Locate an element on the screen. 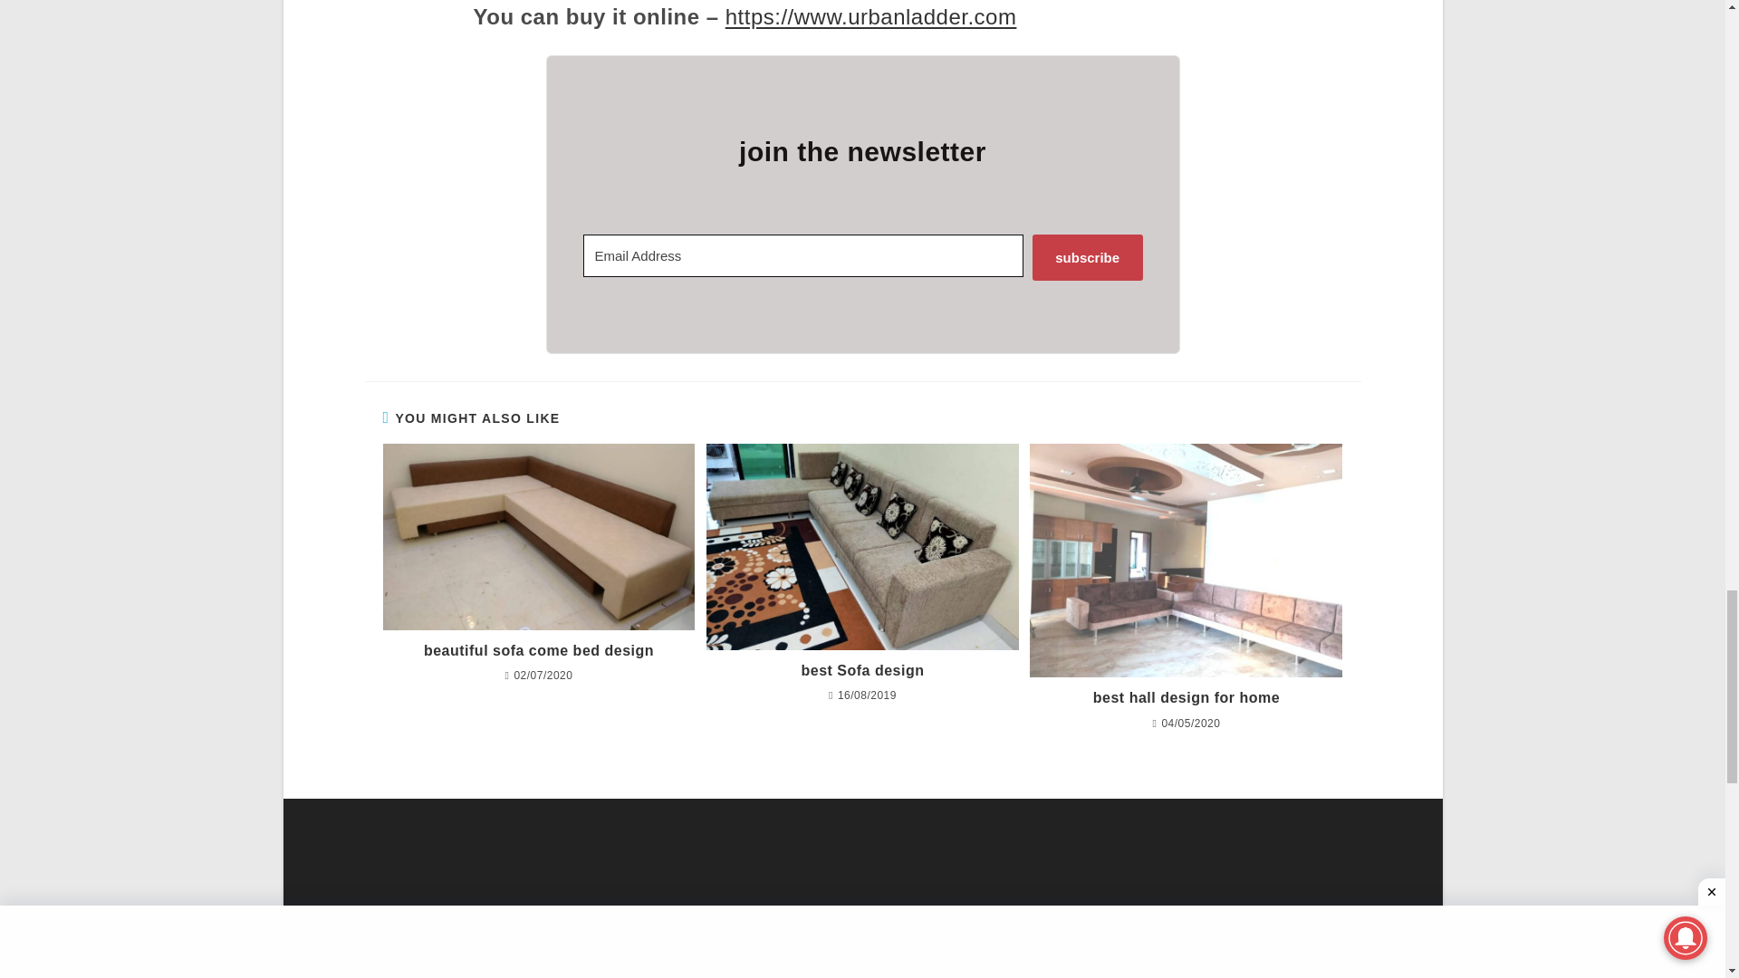 Image resolution: width=1739 pixels, height=978 pixels. best hall design for home is located at coordinates (1186, 697).